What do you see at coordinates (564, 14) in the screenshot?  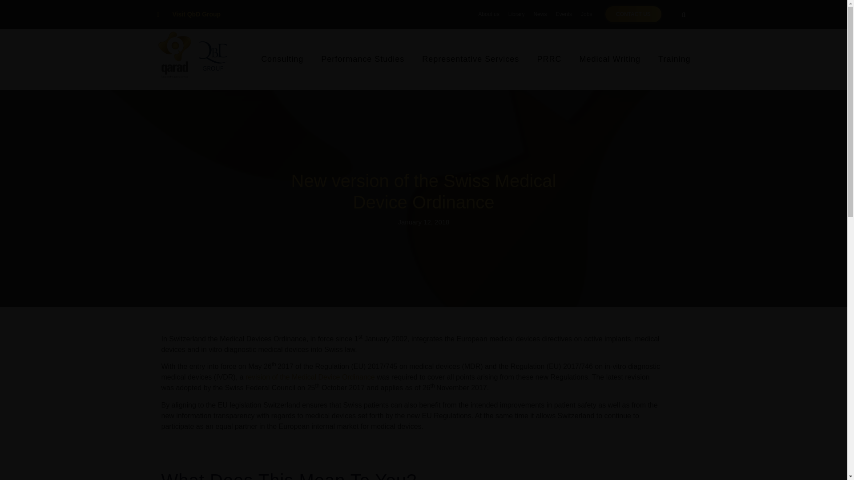 I see `Events` at bounding box center [564, 14].